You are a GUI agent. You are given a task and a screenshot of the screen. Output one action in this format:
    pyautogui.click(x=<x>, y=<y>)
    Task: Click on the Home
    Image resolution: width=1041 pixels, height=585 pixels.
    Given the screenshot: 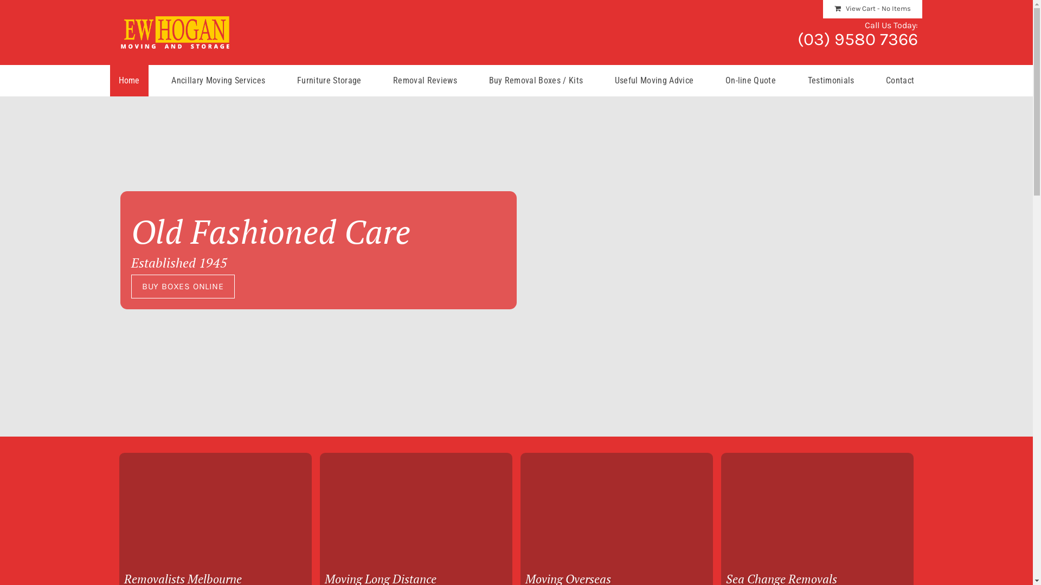 What is the action you would take?
    pyautogui.click(x=129, y=81)
    